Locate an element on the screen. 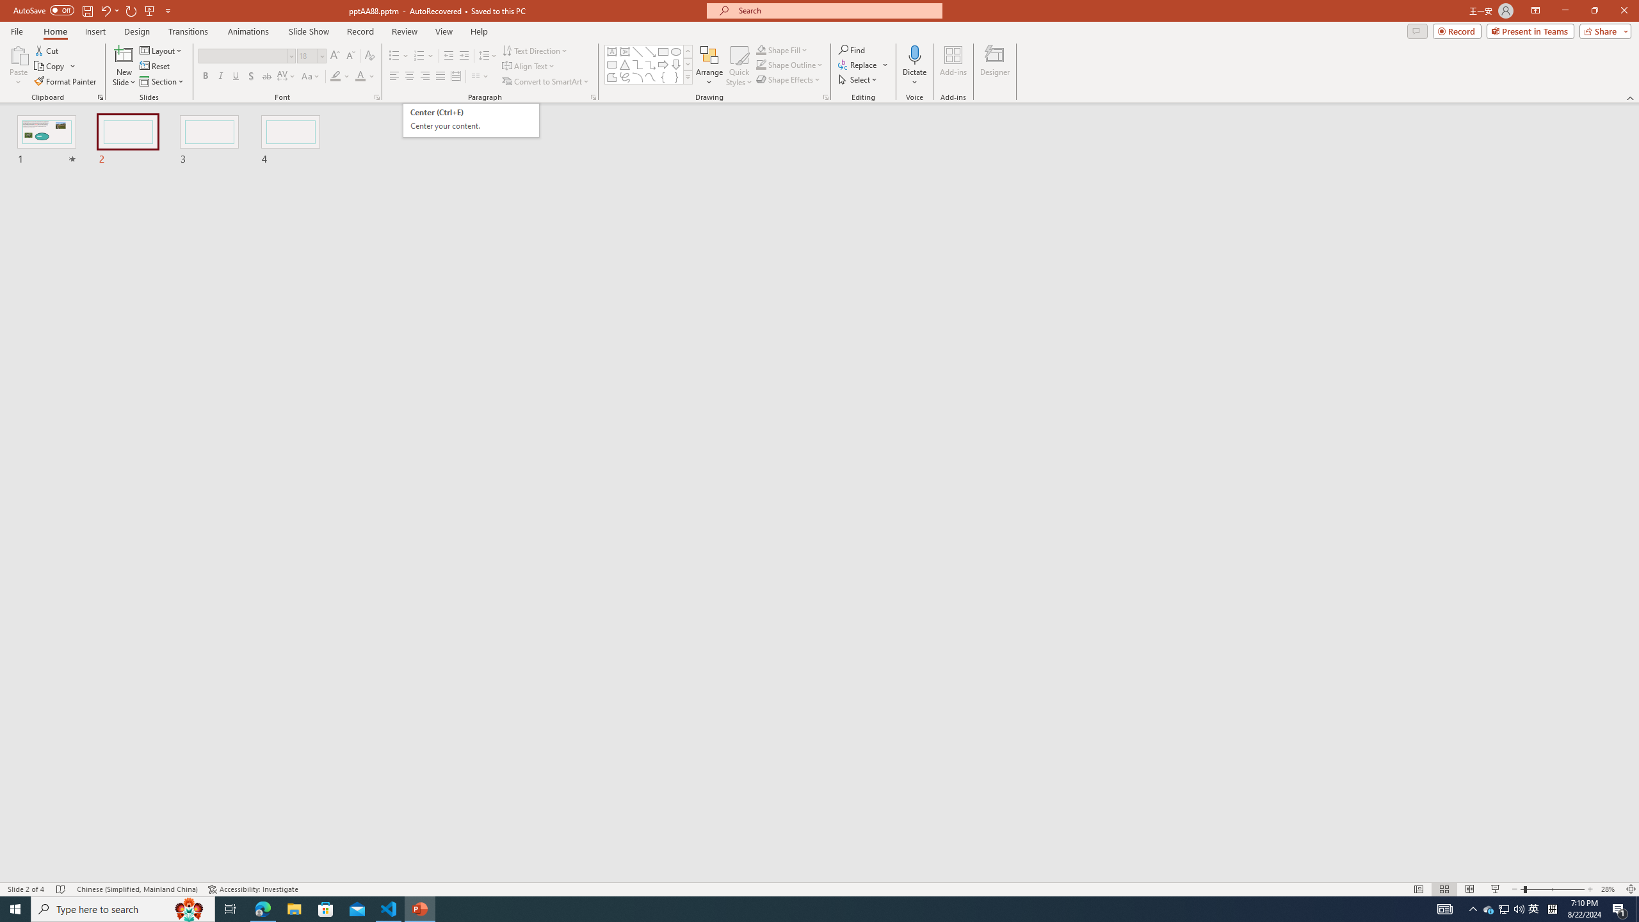 This screenshot has height=922, width=1639. Text Highlight Color is located at coordinates (340, 77).